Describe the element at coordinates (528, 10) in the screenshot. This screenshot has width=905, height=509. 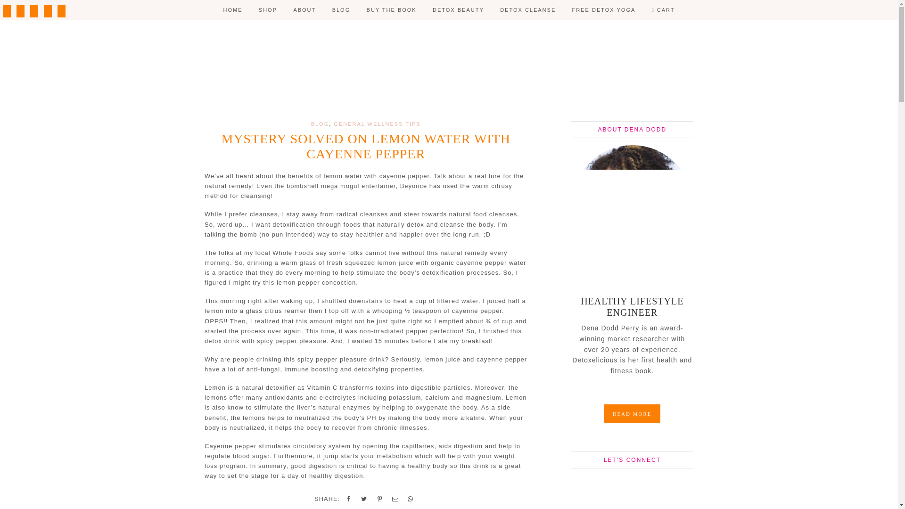
I see `DETOX CLEANSE` at that location.